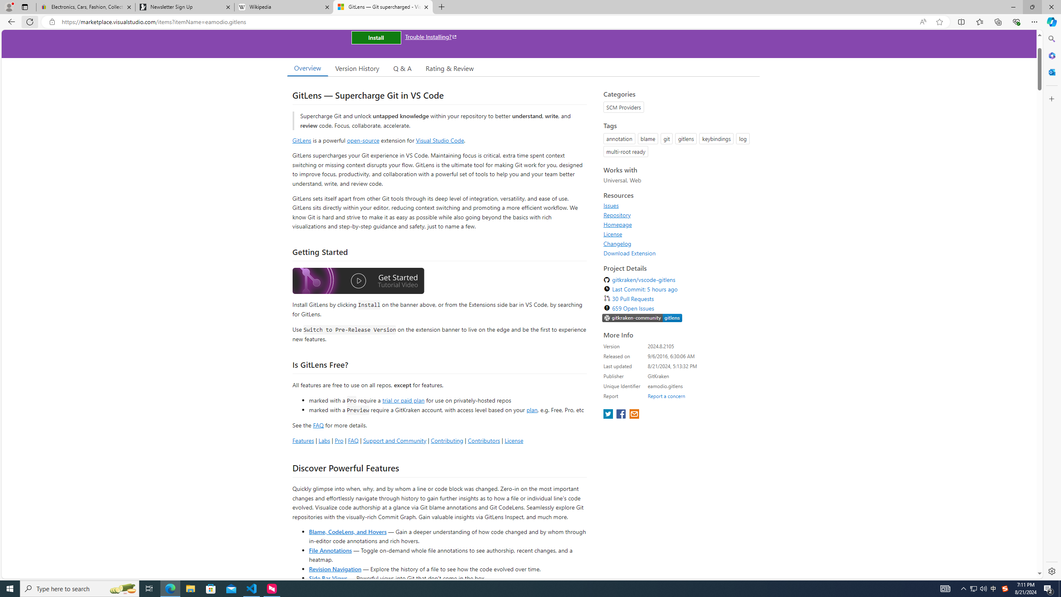  What do you see at coordinates (630, 253) in the screenshot?
I see `Download Extension` at bounding box center [630, 253].